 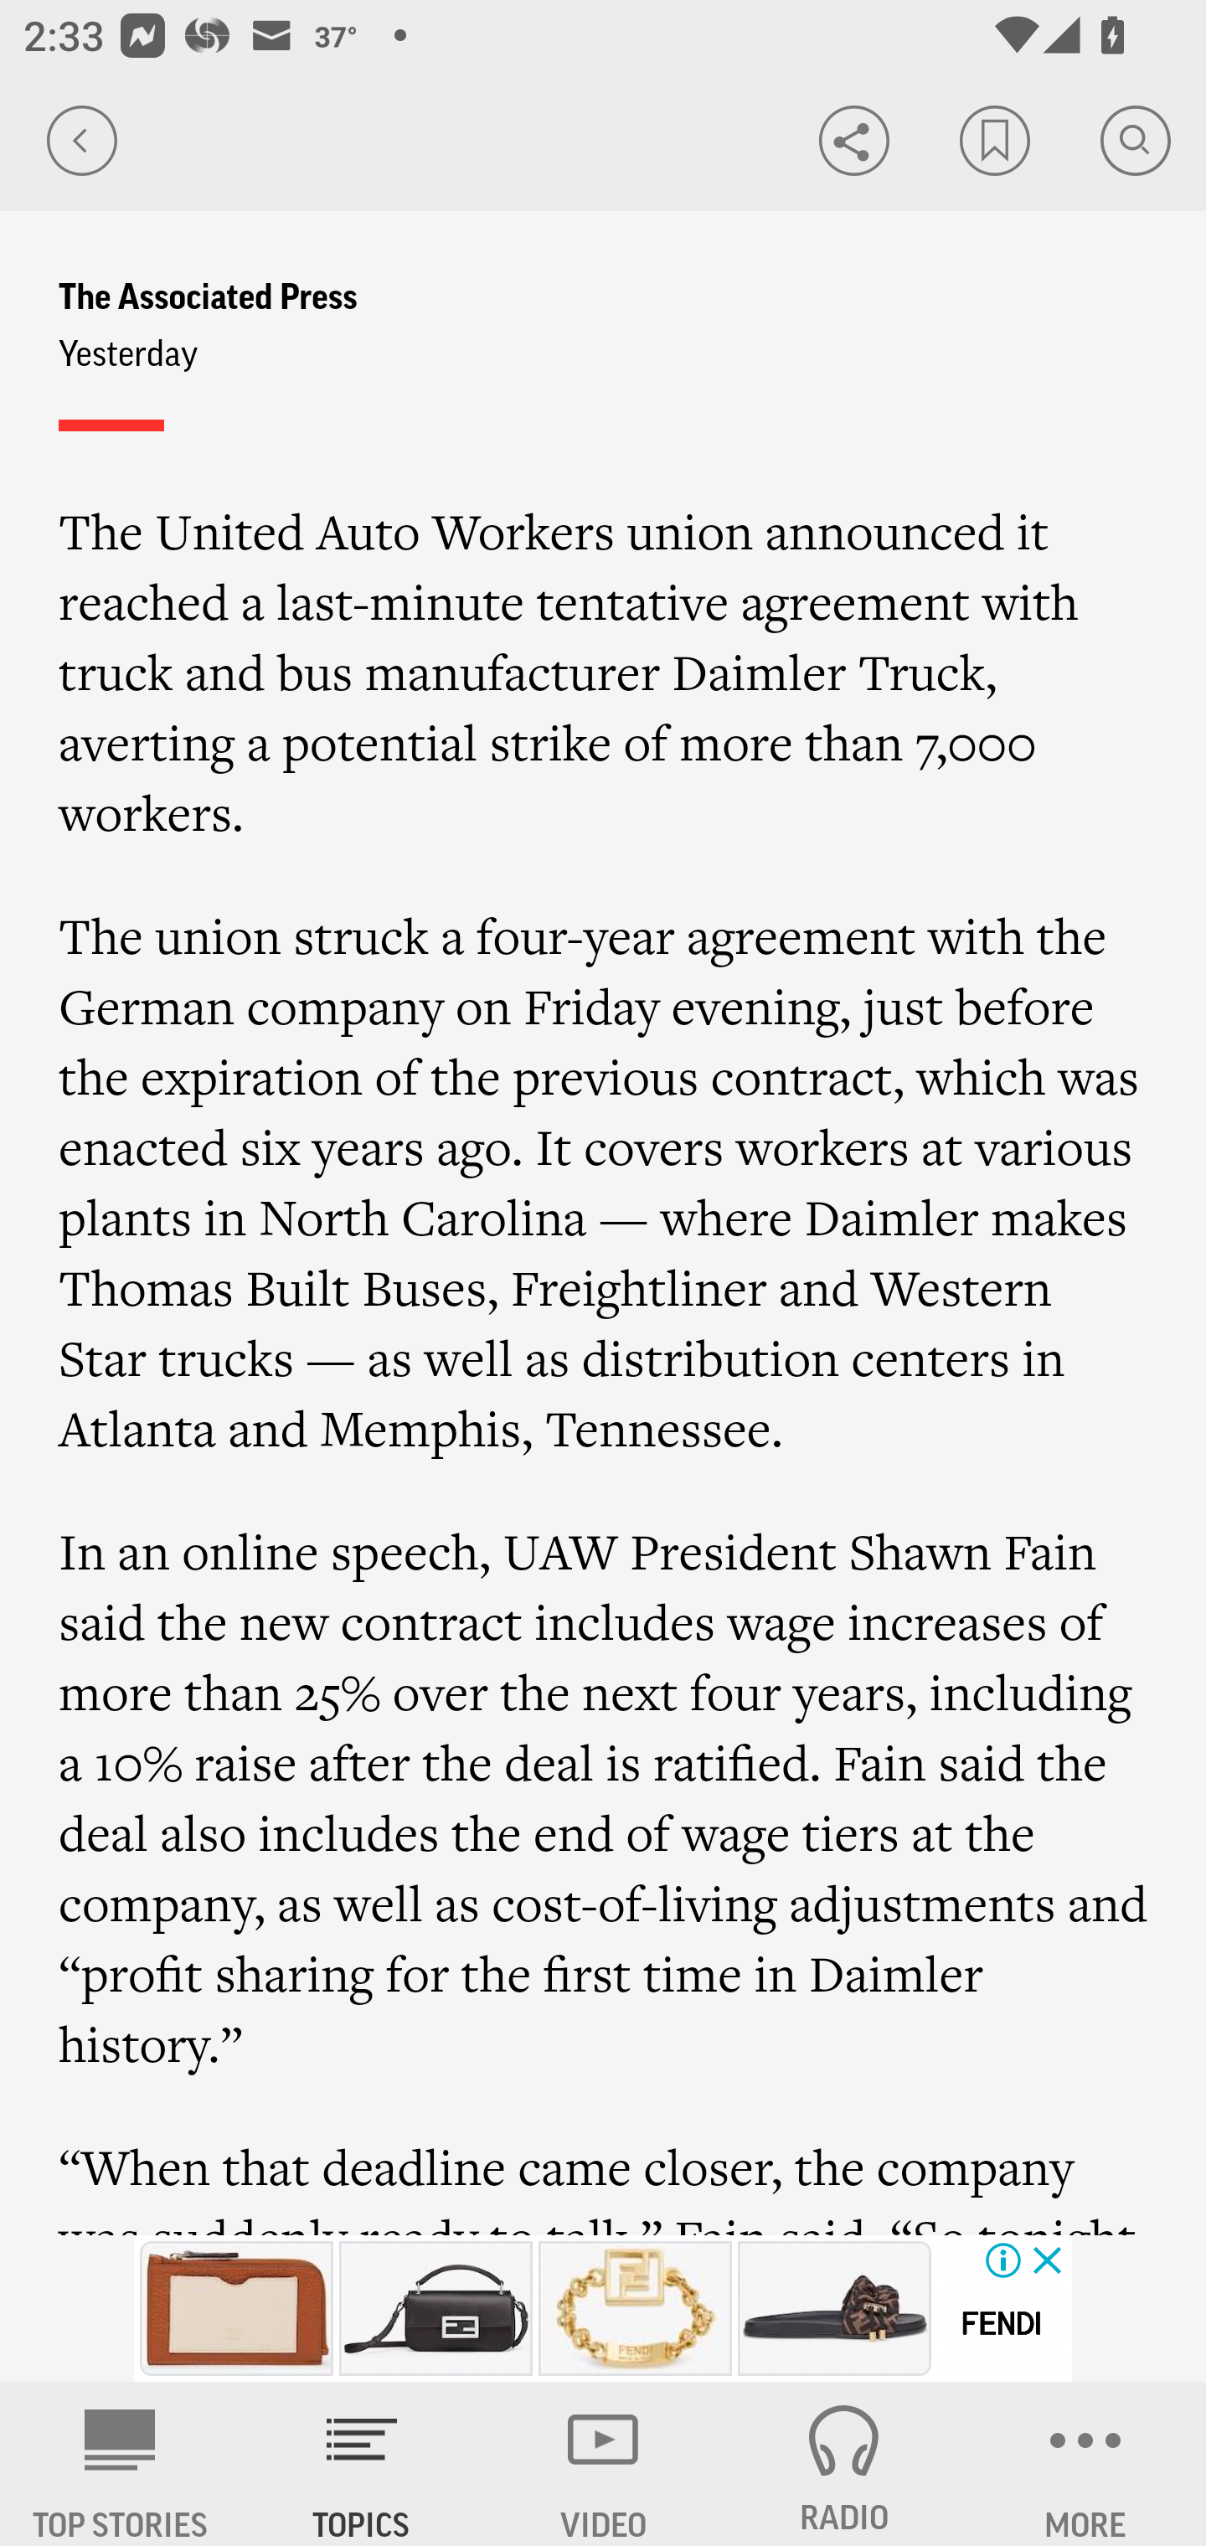 What do you see at coordinates (362, 2464) in the screenshot?
I see `TOPICS` at bounding box center [362, 2464].